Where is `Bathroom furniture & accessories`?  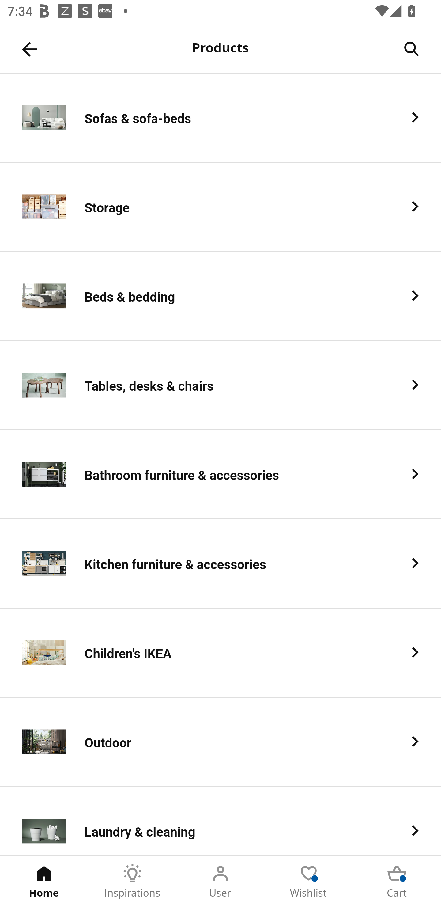
Bathroom furniture & accessories is located at coordinates (221, 475).